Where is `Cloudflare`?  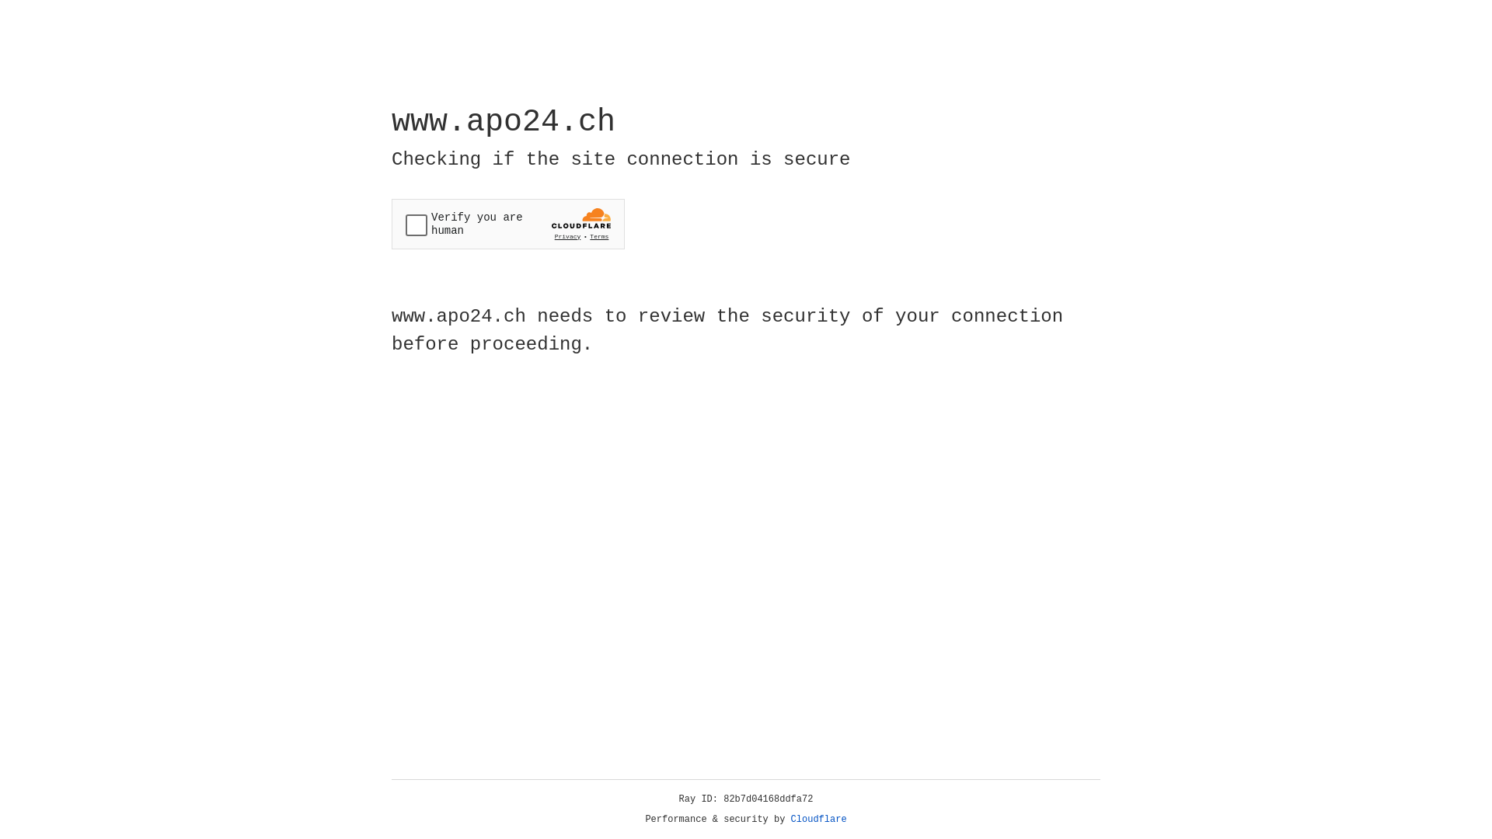
Cloudflare is located at coordinates (819, 820).